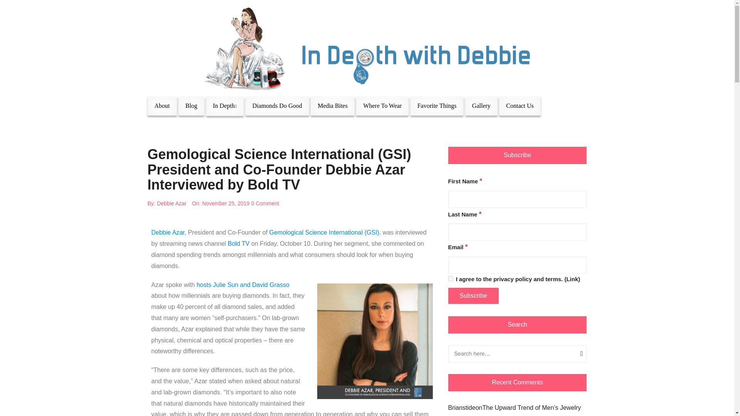 This screenshot has height=416, width=740. What do you see at coordinates (162, 106) in the screenshot?
I see `About` at bounding box center [162, 106].